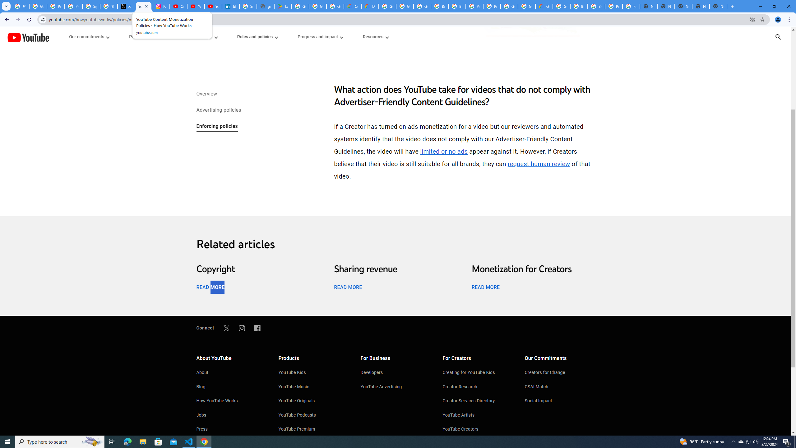 This screenshot has width=796, height=448. I want to click on Privacy Help Center - Policies Help, so click(55, 6).